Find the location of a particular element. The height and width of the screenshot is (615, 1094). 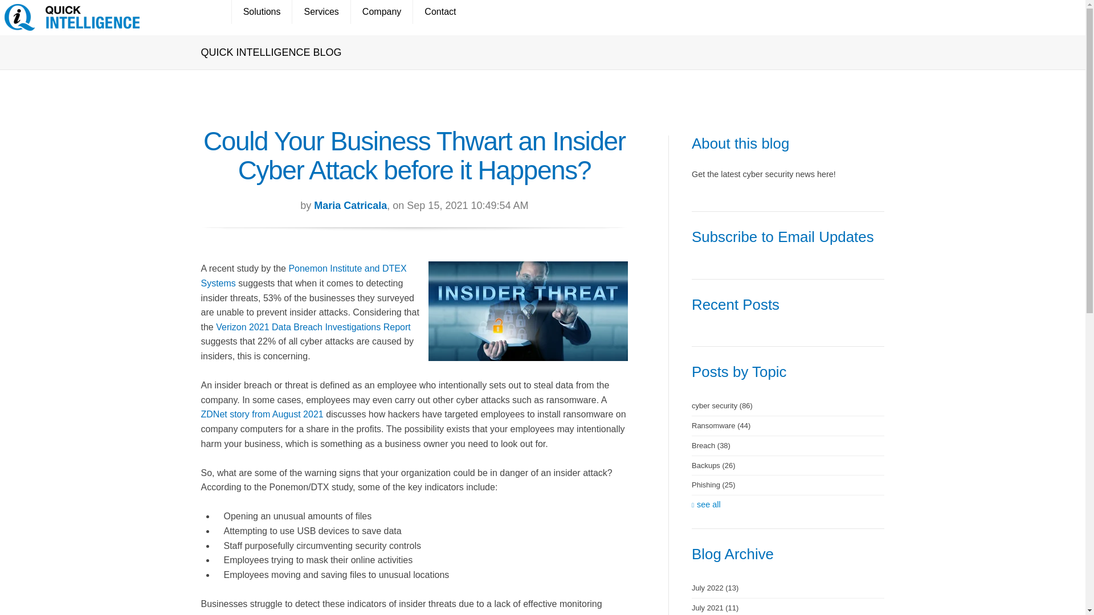

Verizon 2021 Data Breach Investigations Report is located at coordinates (313, 327).